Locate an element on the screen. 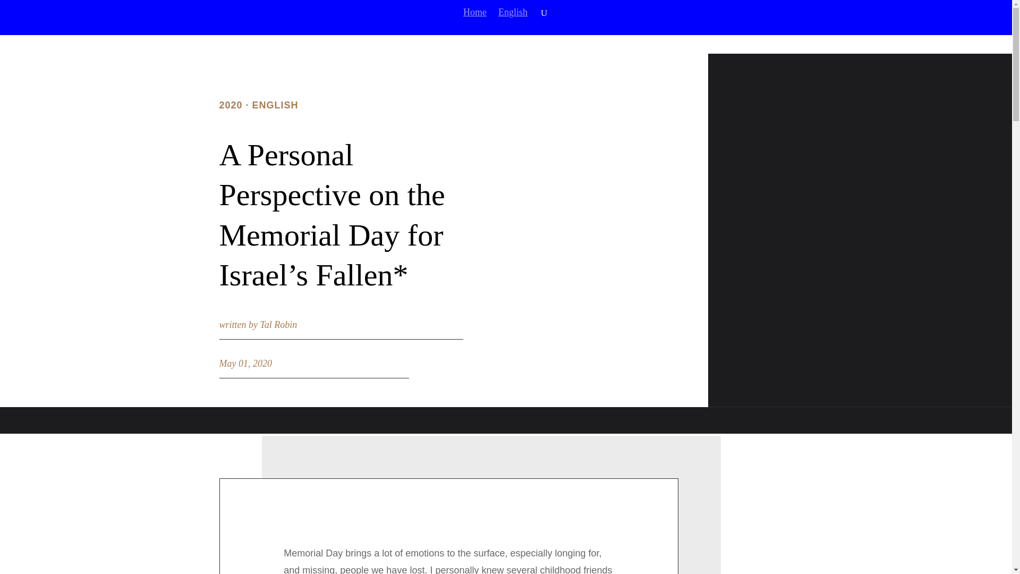 The image size is (1020, 574). English is located at coordinates (513, 21).